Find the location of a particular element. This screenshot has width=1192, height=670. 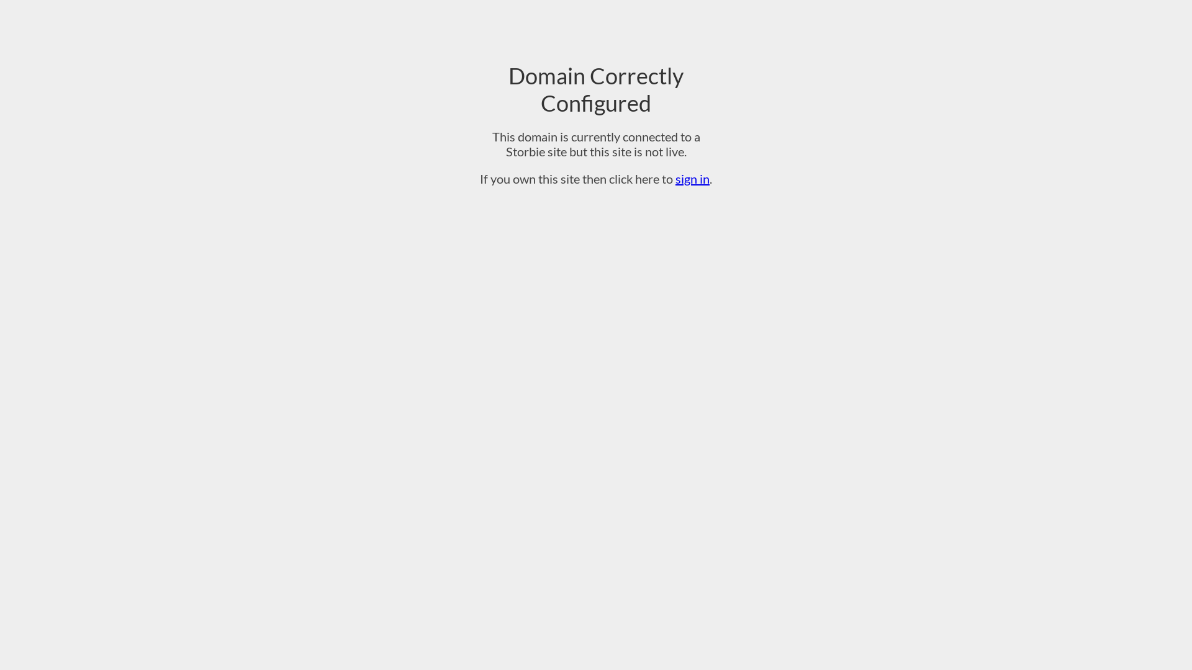

sign in is located at coordinates (693, 179).